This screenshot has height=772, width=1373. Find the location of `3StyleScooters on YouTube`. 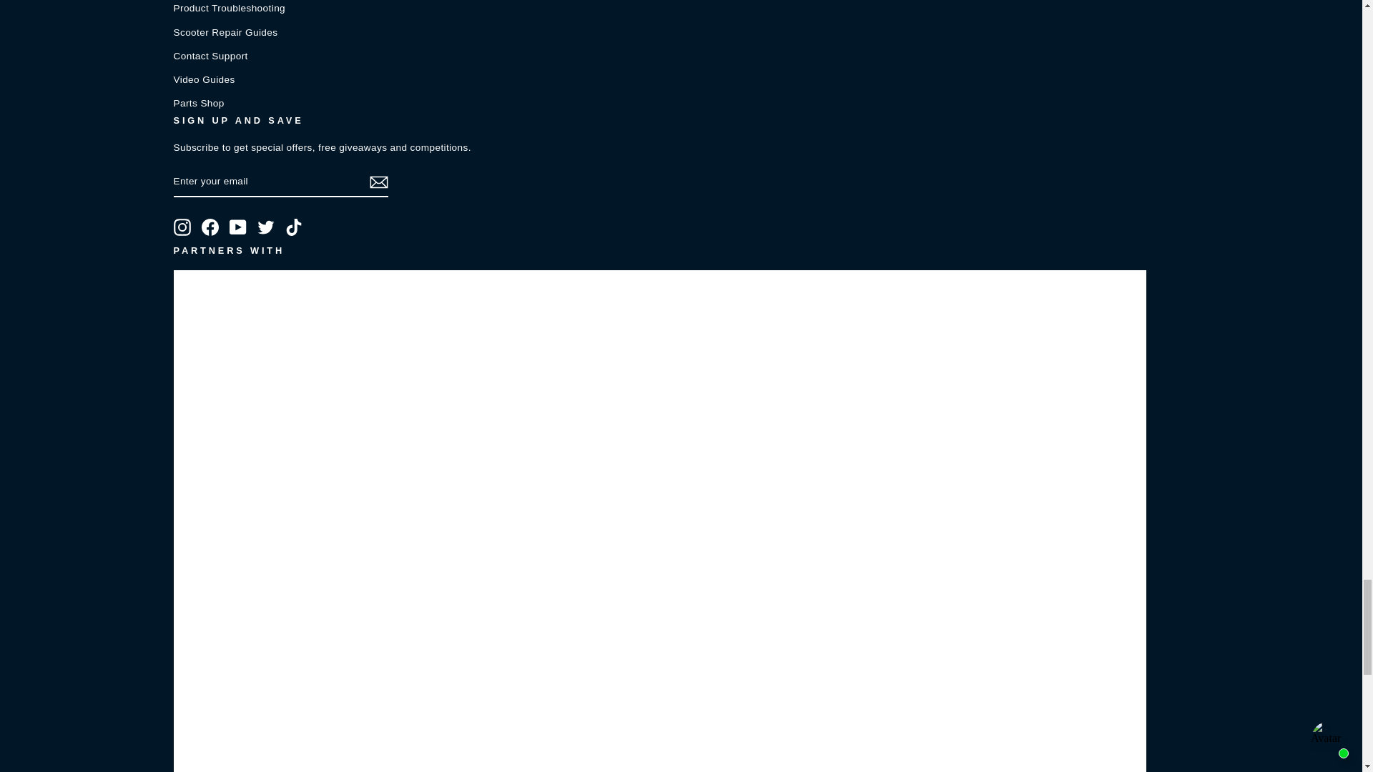

3StyleScooters on YouTube is located at coordinates (237, 227).